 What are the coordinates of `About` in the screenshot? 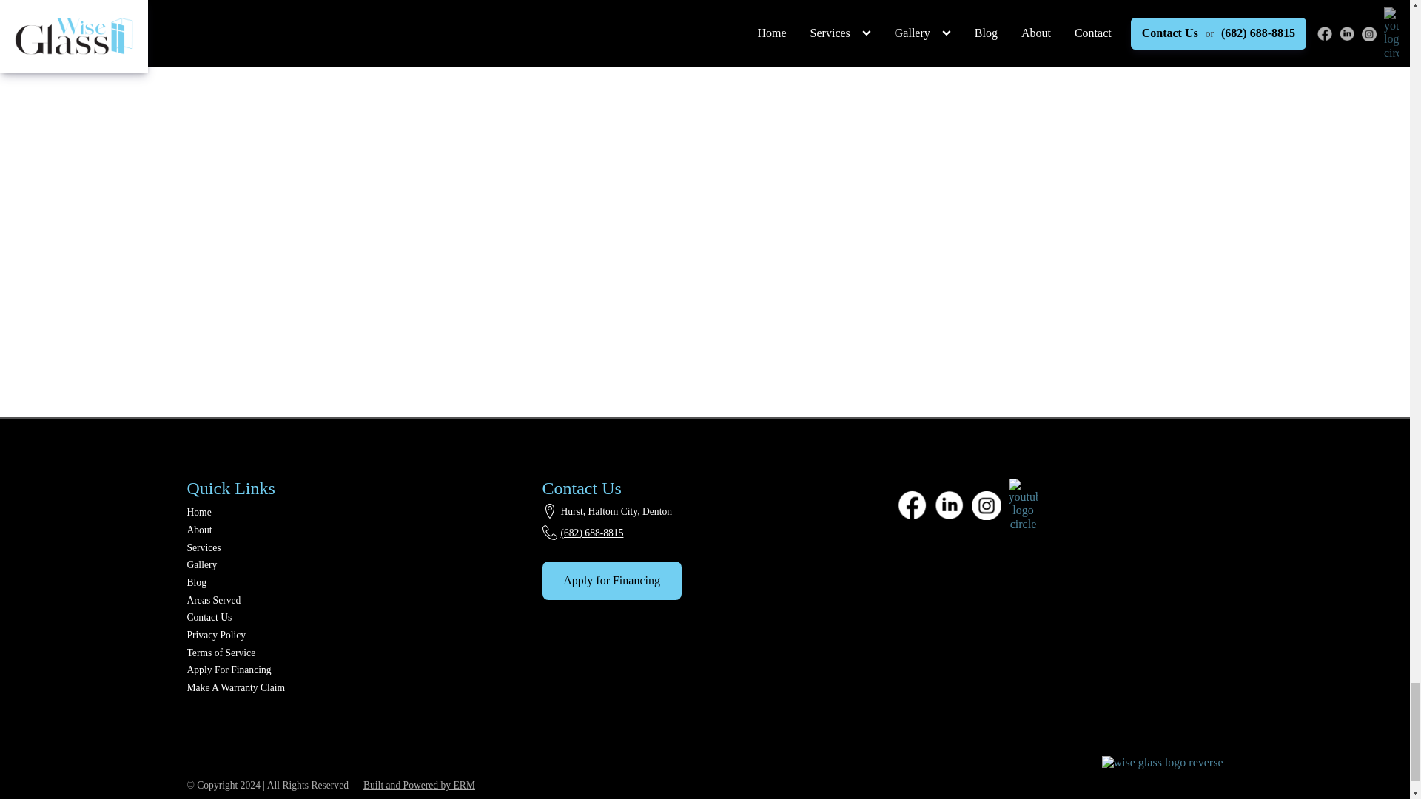 It's located at (235, 530).